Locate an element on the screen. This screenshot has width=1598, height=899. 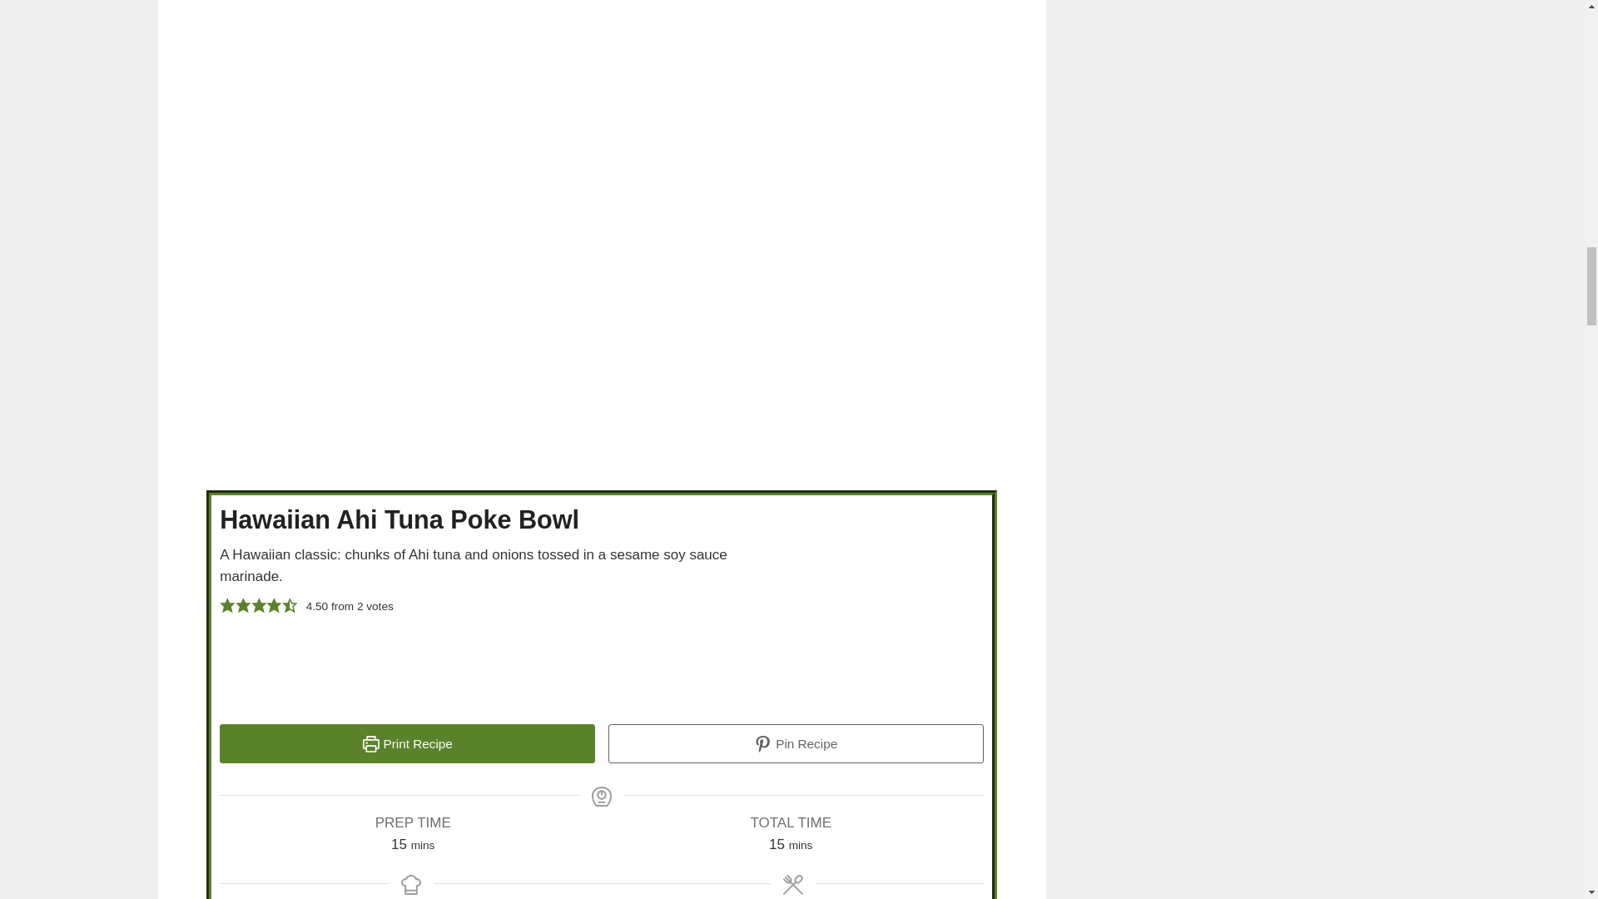
Pin Recipe is located at coordinates (796, 744).